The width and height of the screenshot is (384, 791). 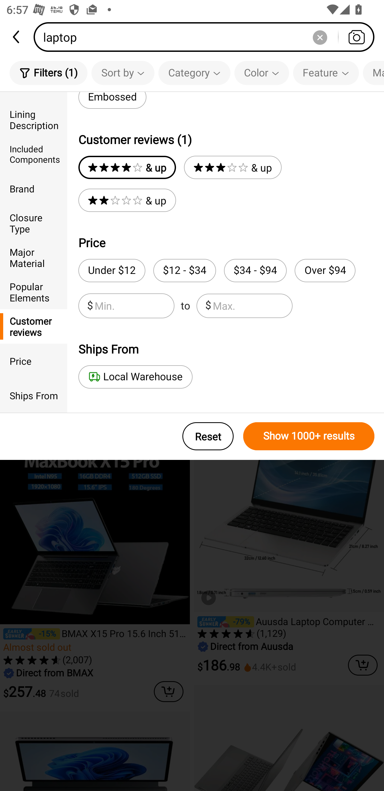 What do you see at coordinates (17, 37) in the screenshot?
I see `back` at bounding box center [17, 37].